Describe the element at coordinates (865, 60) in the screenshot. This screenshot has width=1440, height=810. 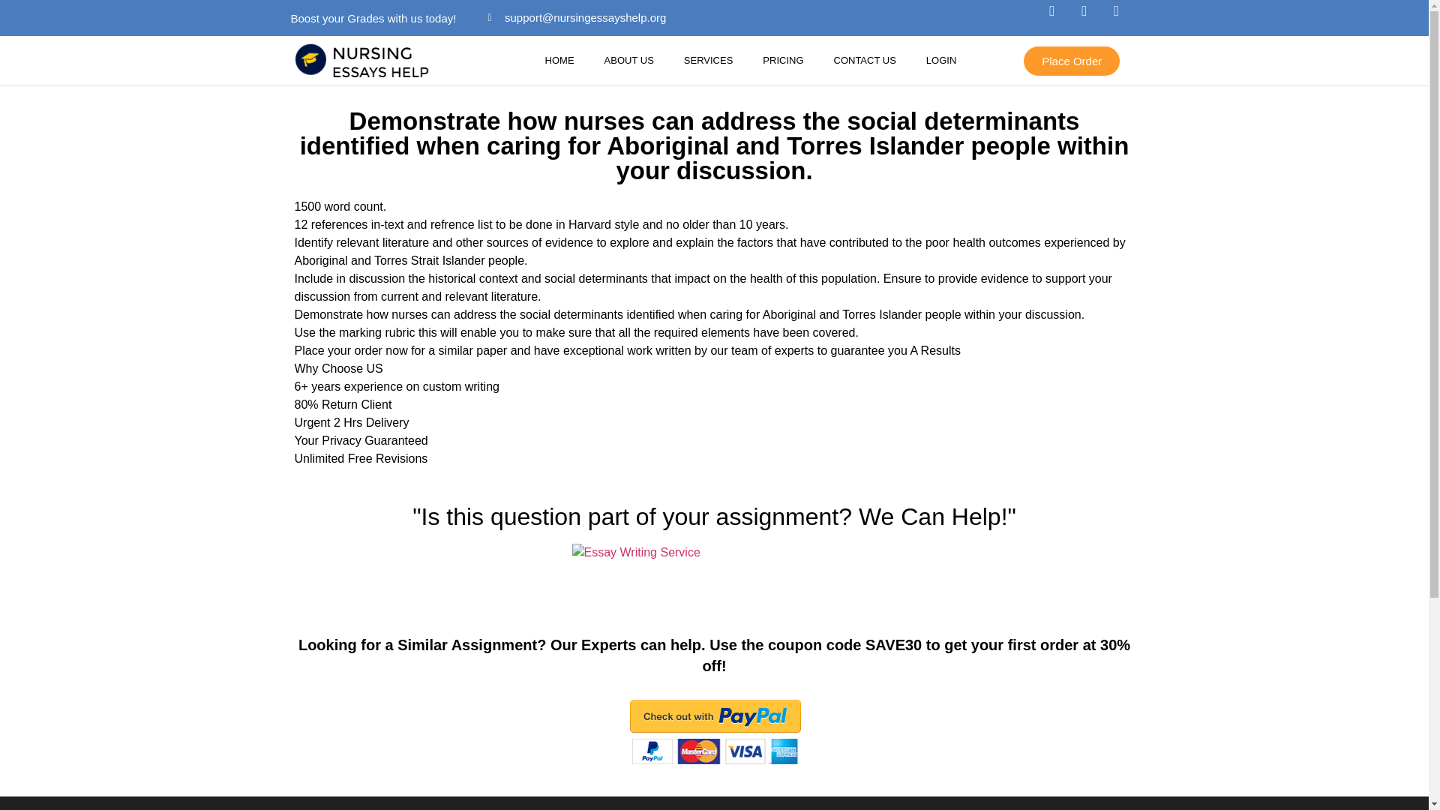
I see `CONTACT US` at that location.